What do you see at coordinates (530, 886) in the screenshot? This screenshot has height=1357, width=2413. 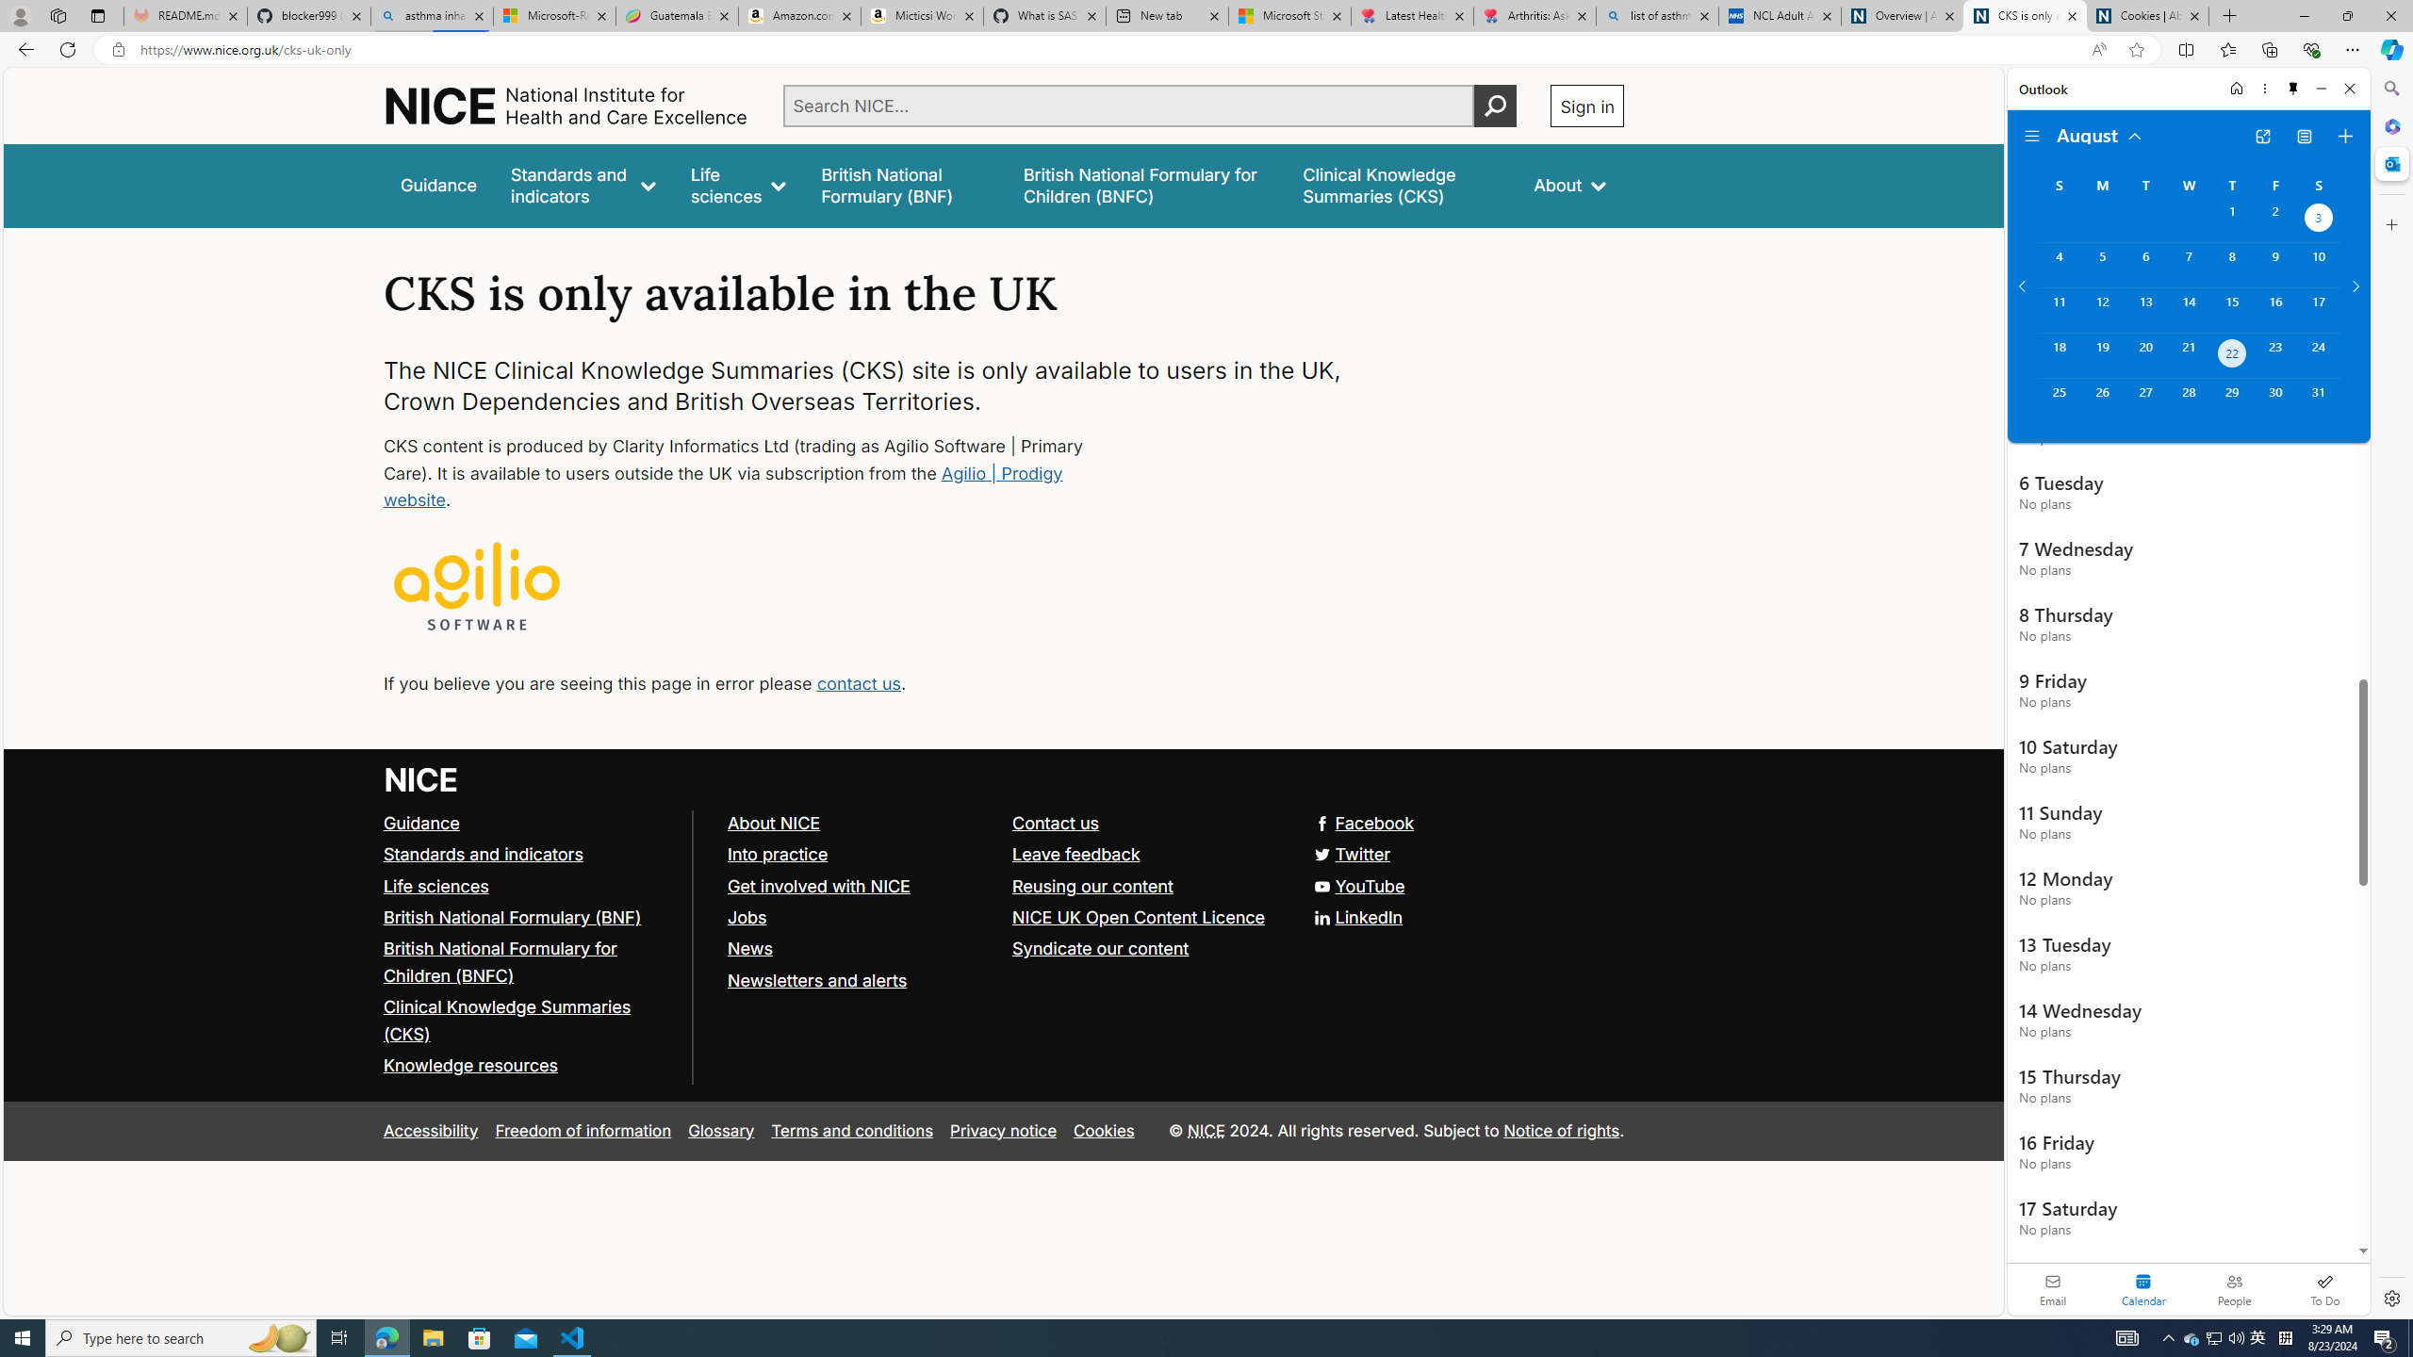 I see `Life sciences` at bounding box center [530, 886].